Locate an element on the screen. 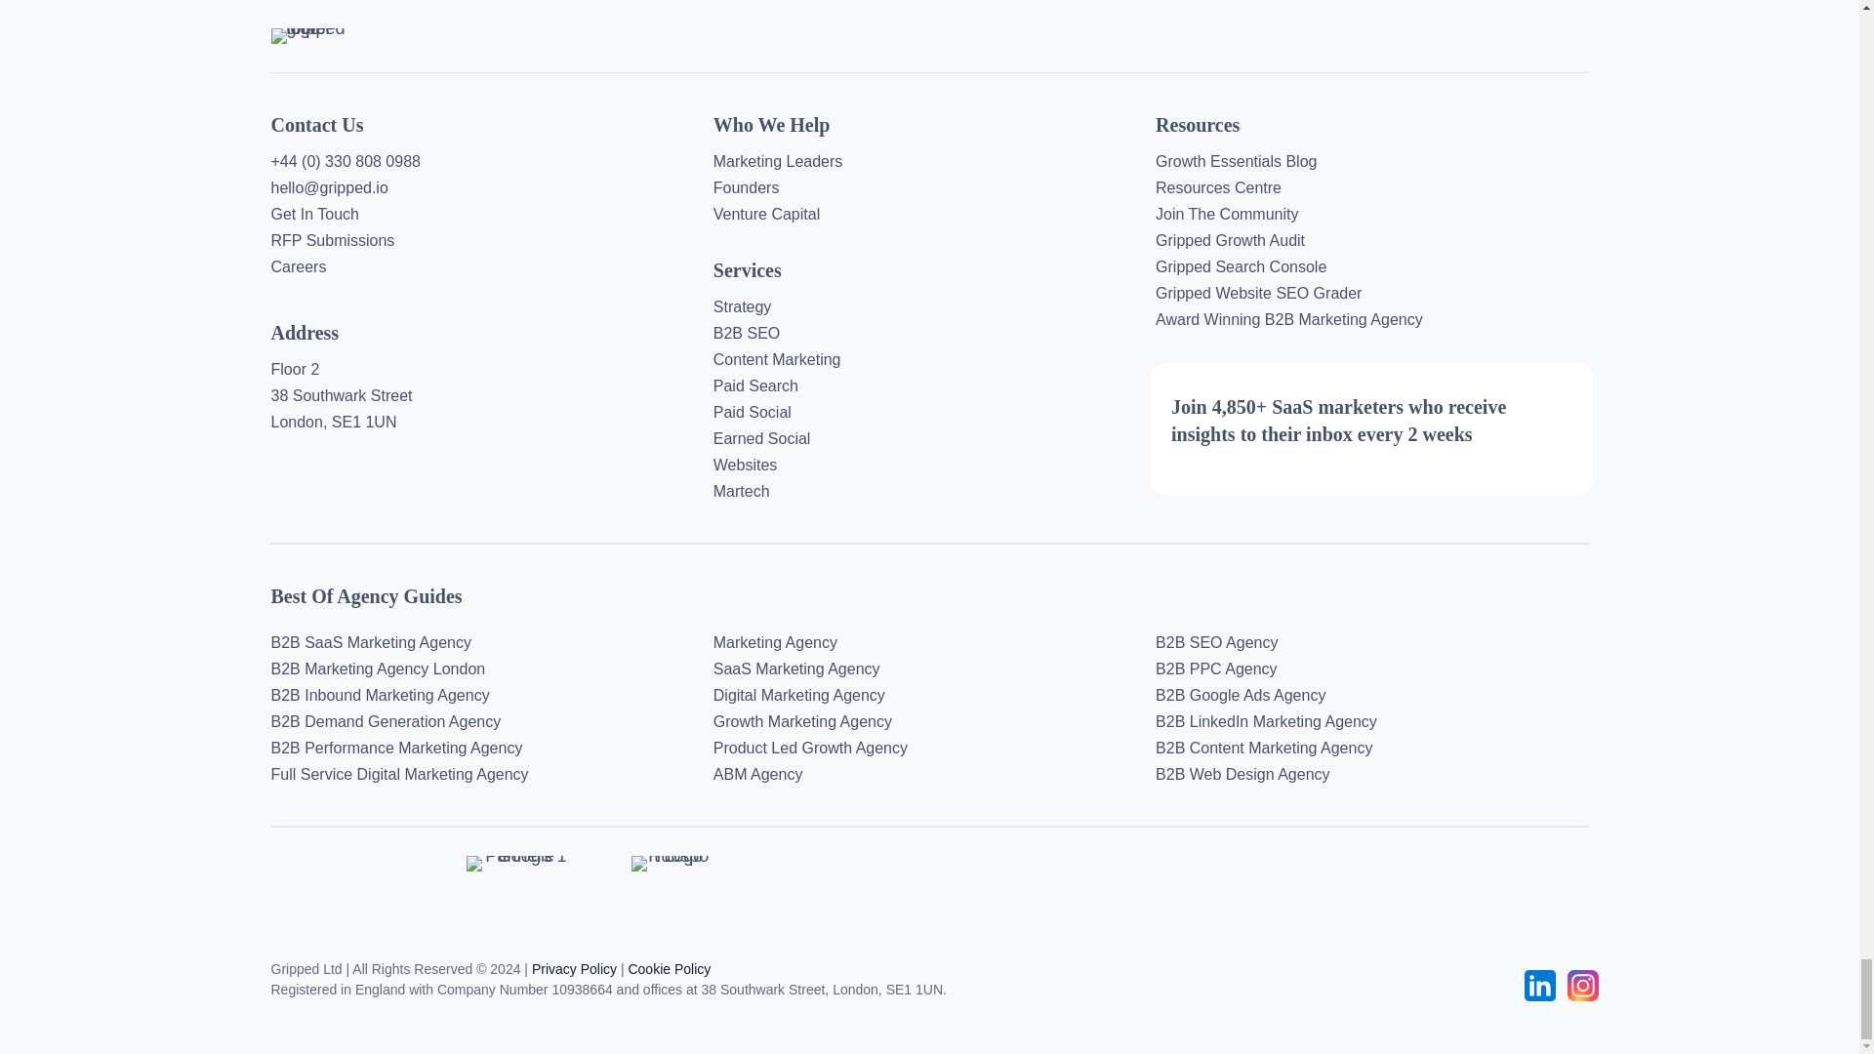 The width and height of the screenshot is (1874, 1054). Google Partners 1 is located at coordinates (517, 863).